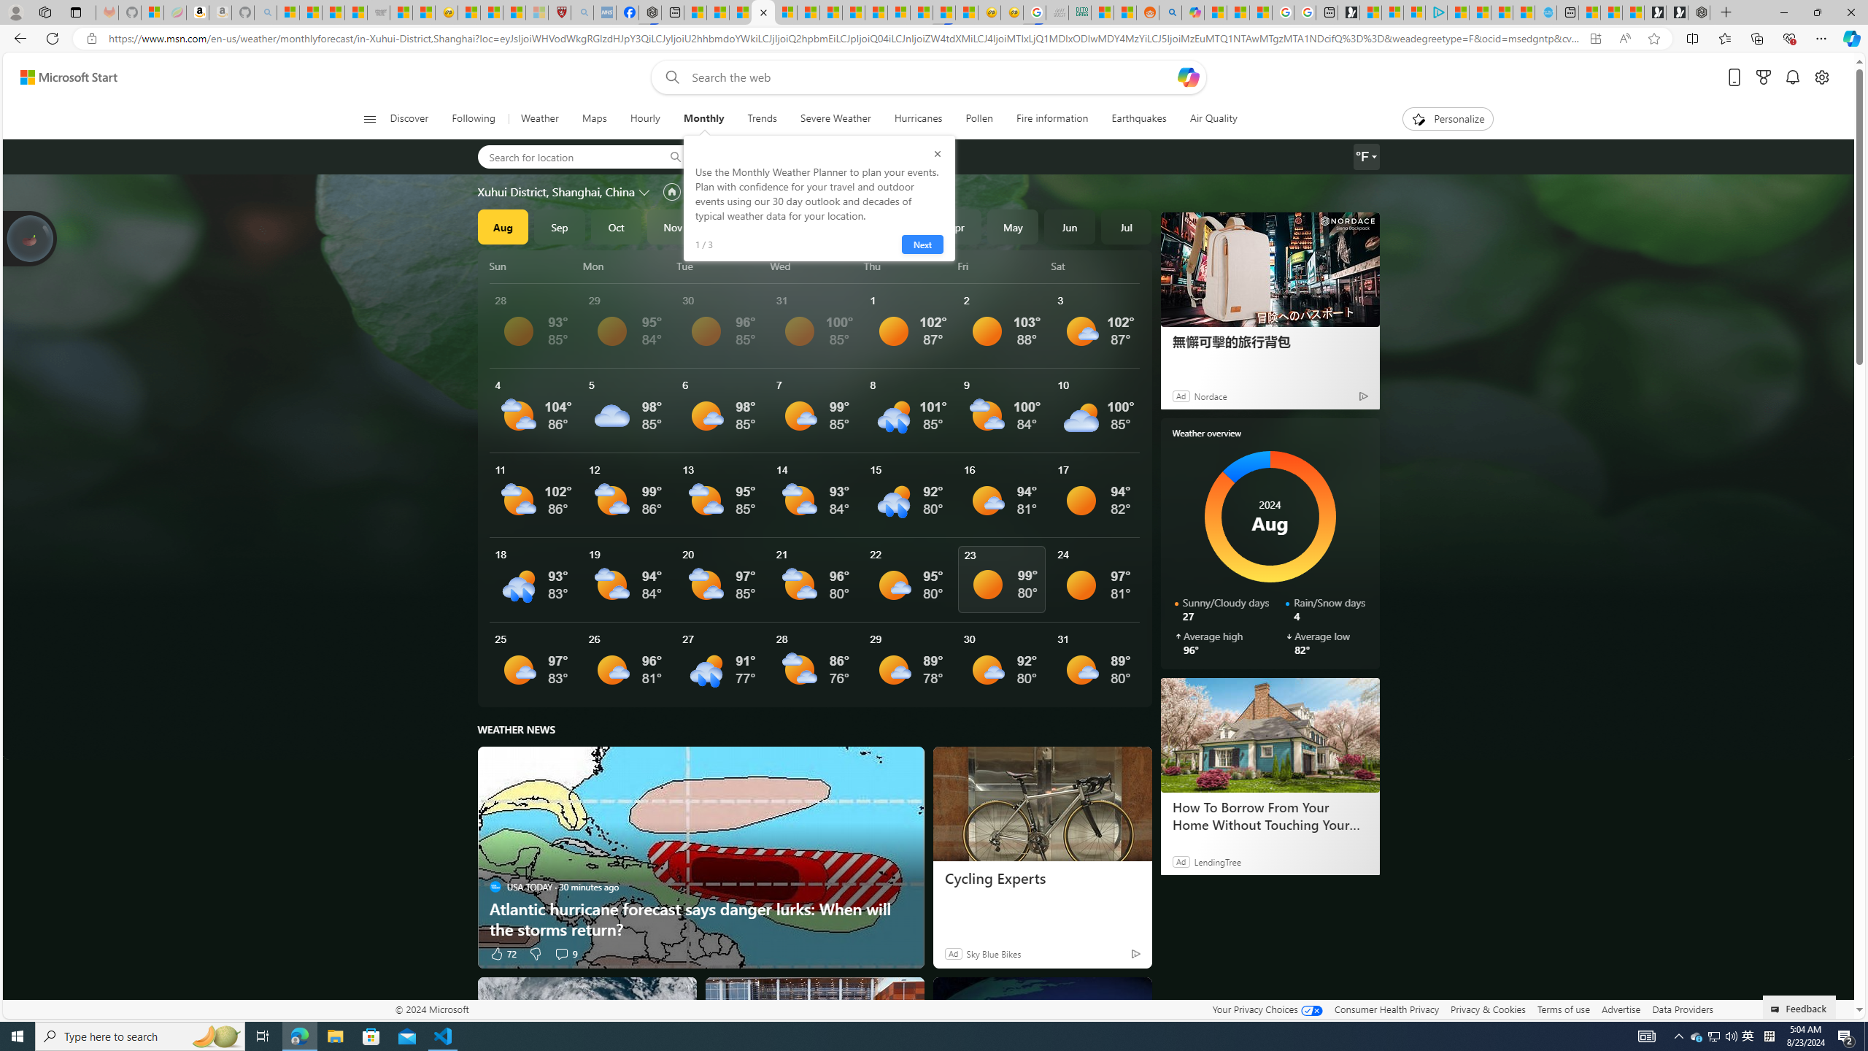  I want to click on Apr, so click(956, 226).